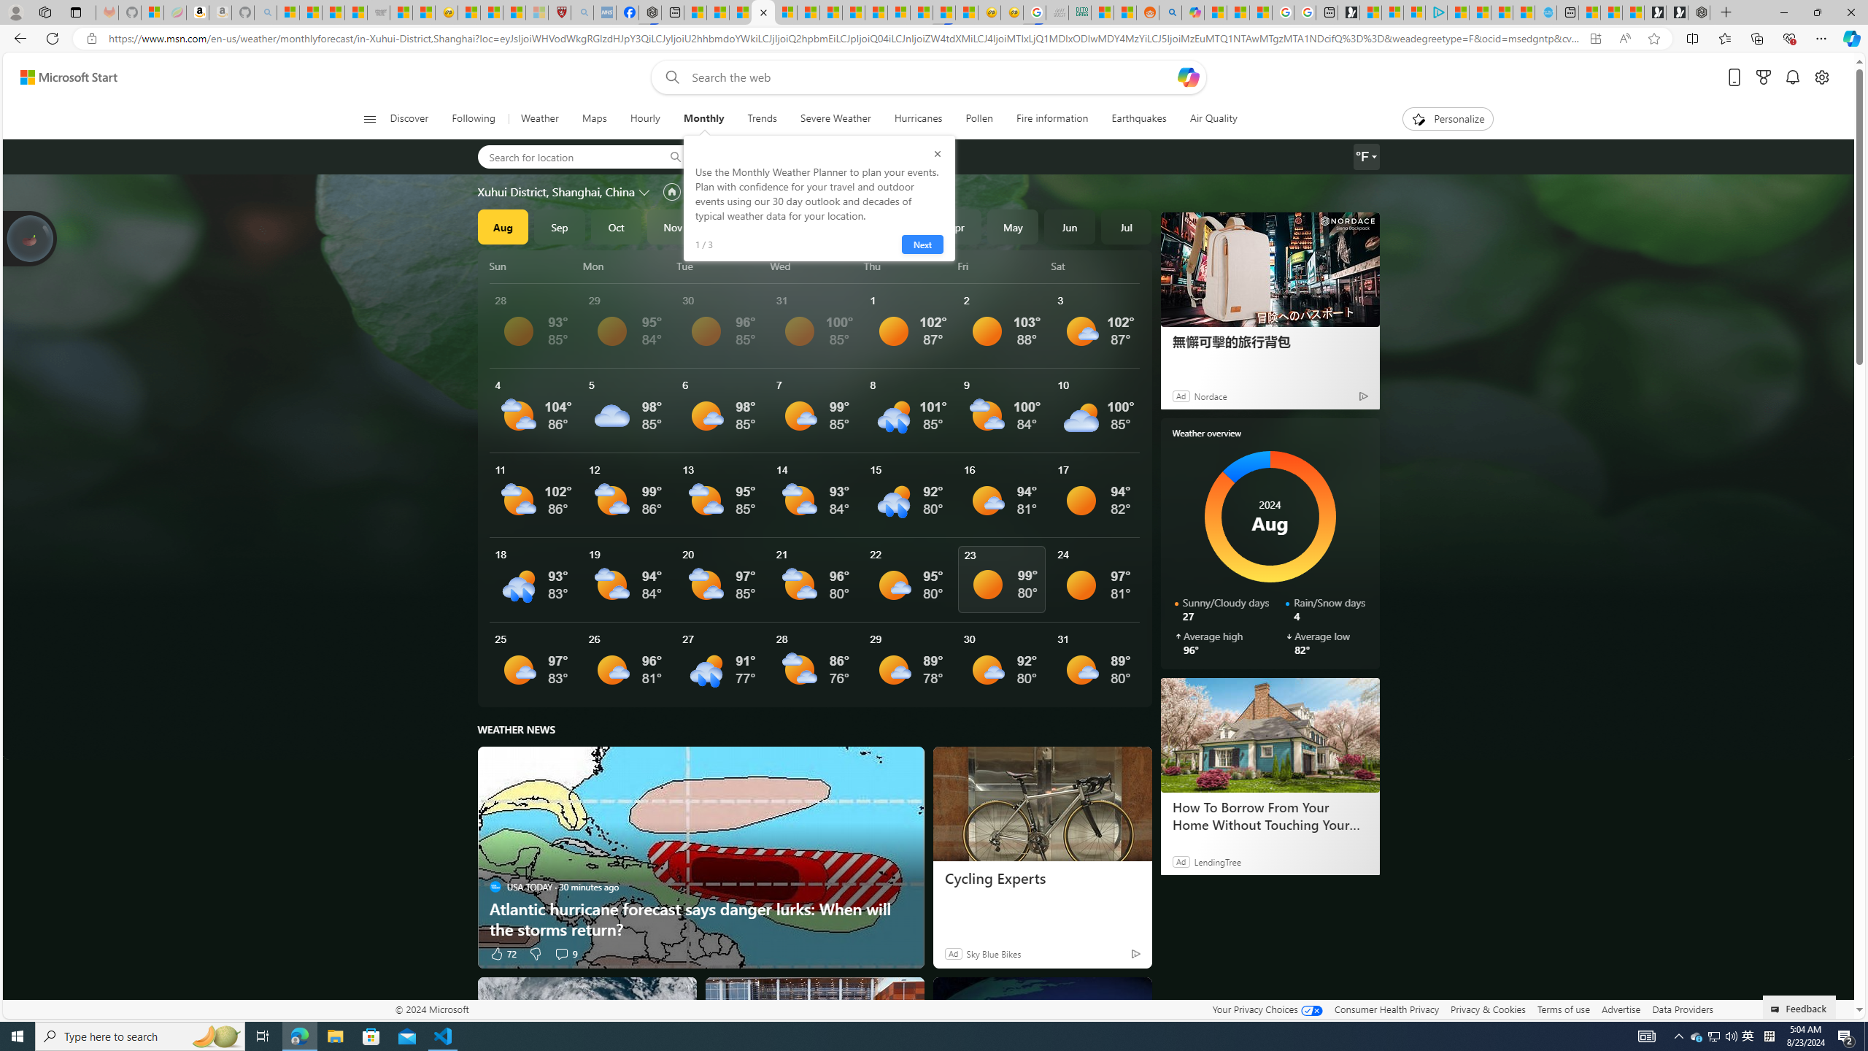  I want to click on Apr, so click(956, 226).